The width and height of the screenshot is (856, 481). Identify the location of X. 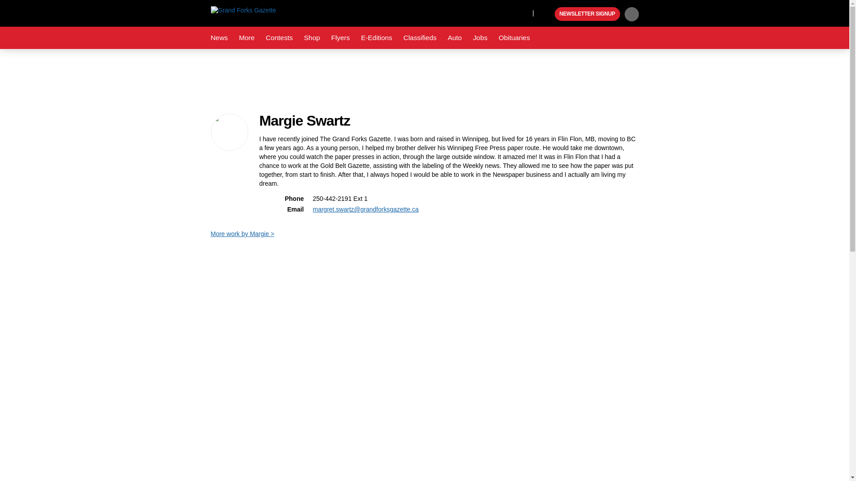
(523, 12).